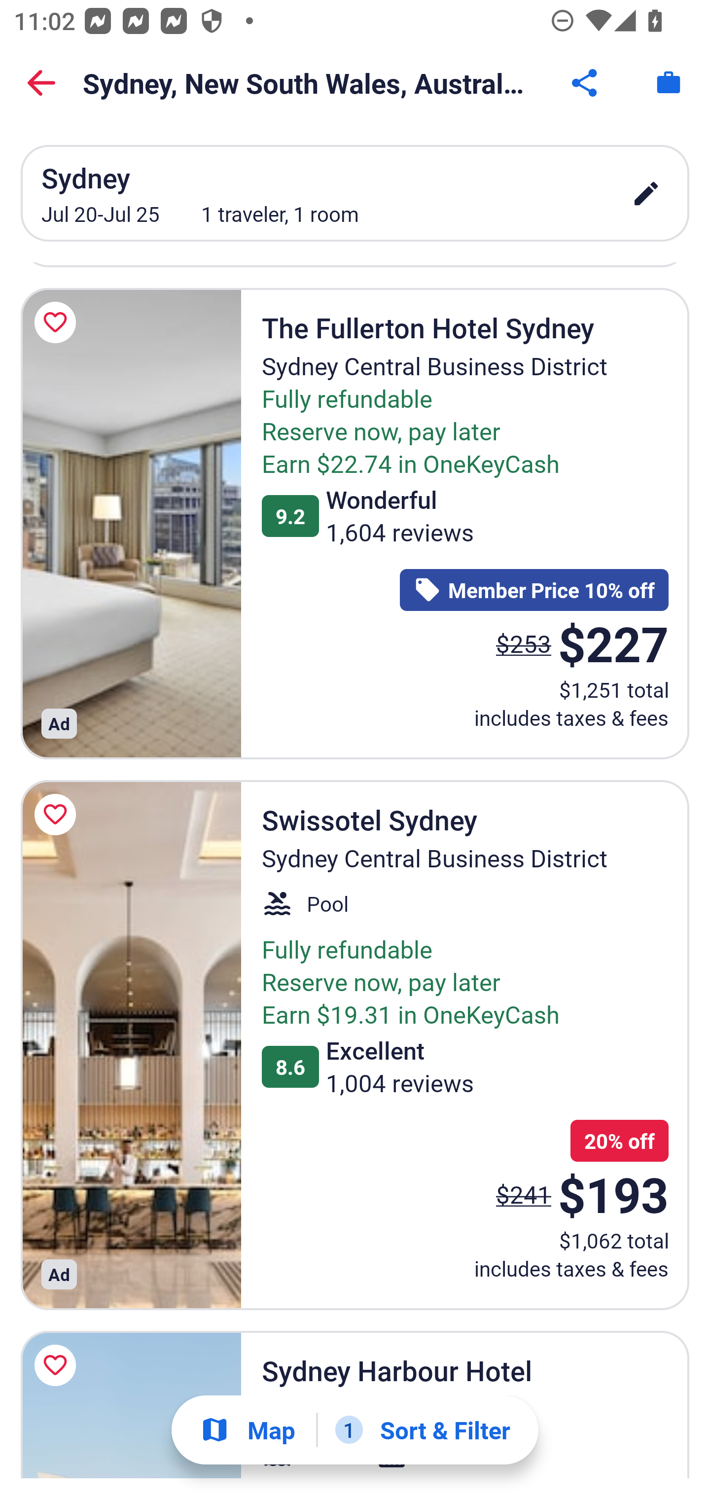  What do you see at coordinates (423, 1430) in the screenshot?
I see `1 Sort & Filter 1 Filter applied. Filters Button` at bounding box center [423, 1430].